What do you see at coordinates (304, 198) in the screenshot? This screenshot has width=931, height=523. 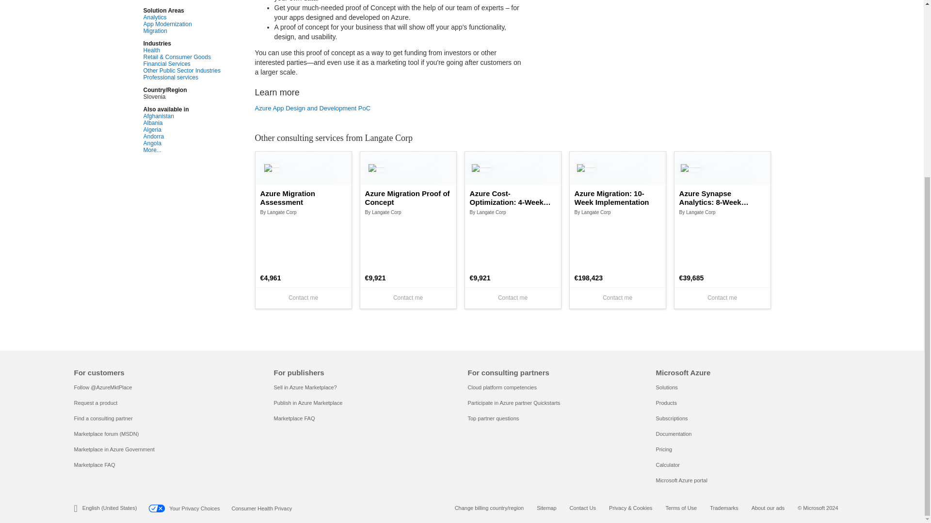 I see `Azure Migration Assessment` at bounding box center [304, 198].